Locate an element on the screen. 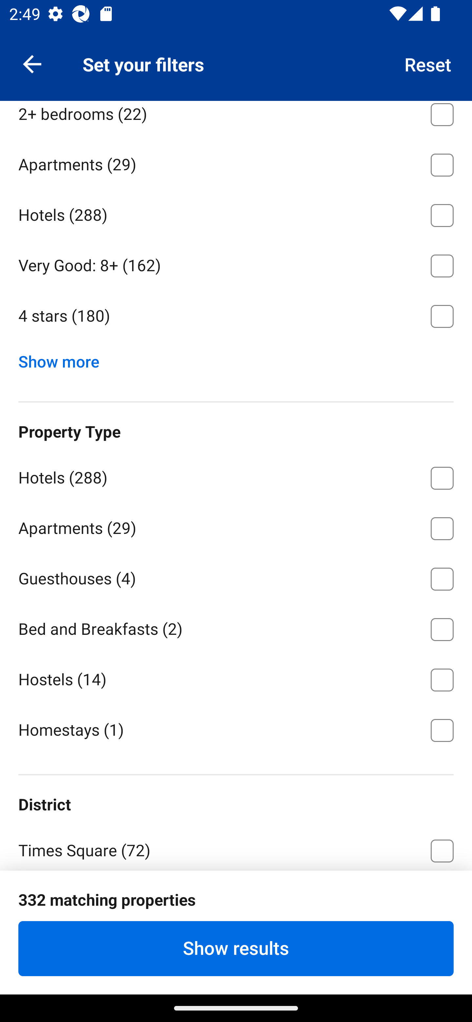 The height and width of the screenshot is (1022, 472). Central New York City ⁦(146) is located at coordinates (236, 949).